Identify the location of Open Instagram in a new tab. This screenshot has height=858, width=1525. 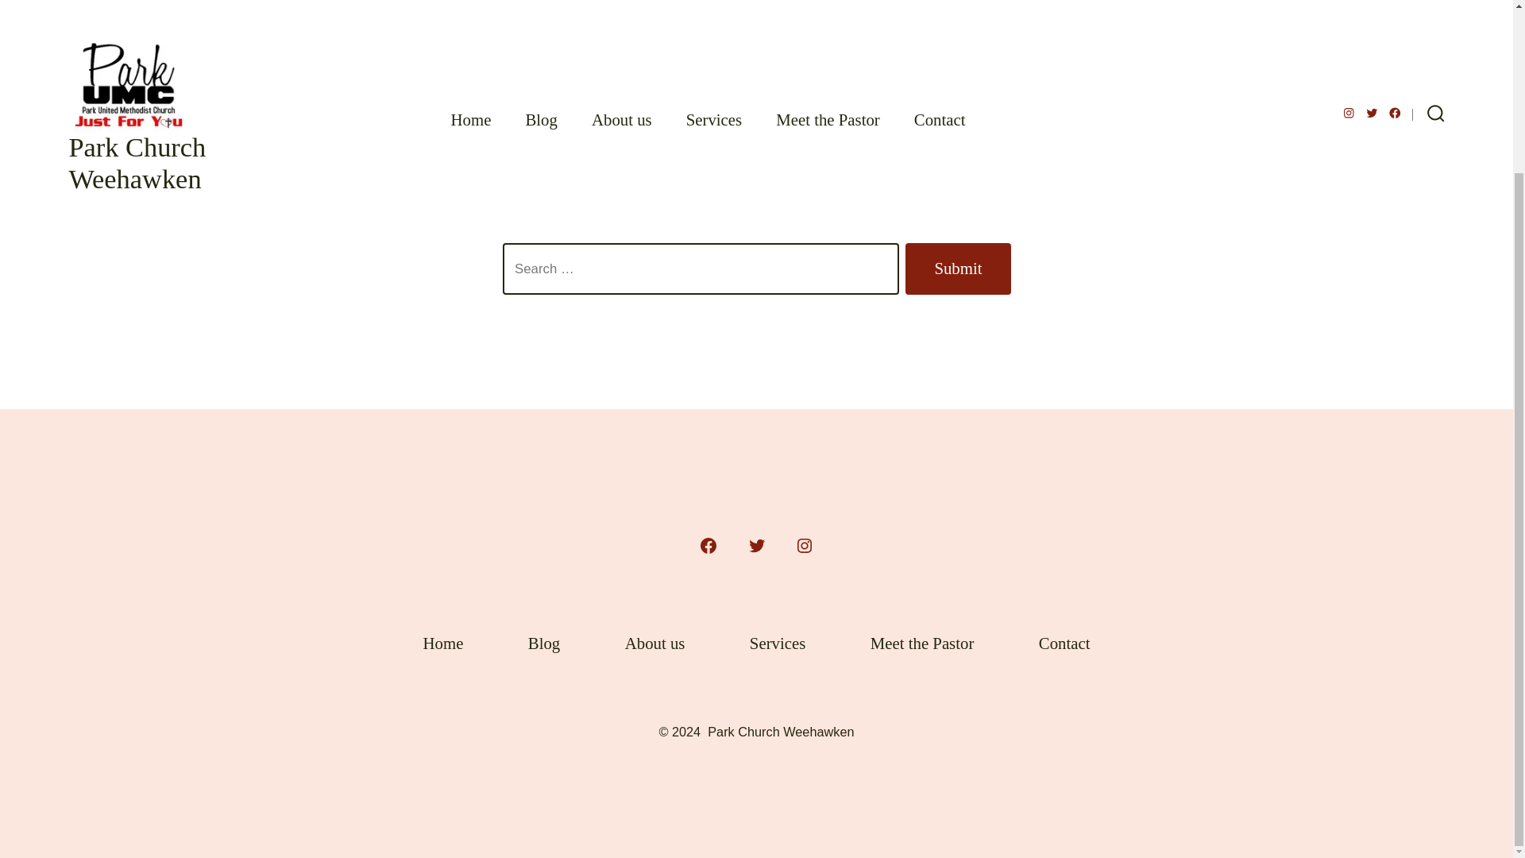
(804, 545).